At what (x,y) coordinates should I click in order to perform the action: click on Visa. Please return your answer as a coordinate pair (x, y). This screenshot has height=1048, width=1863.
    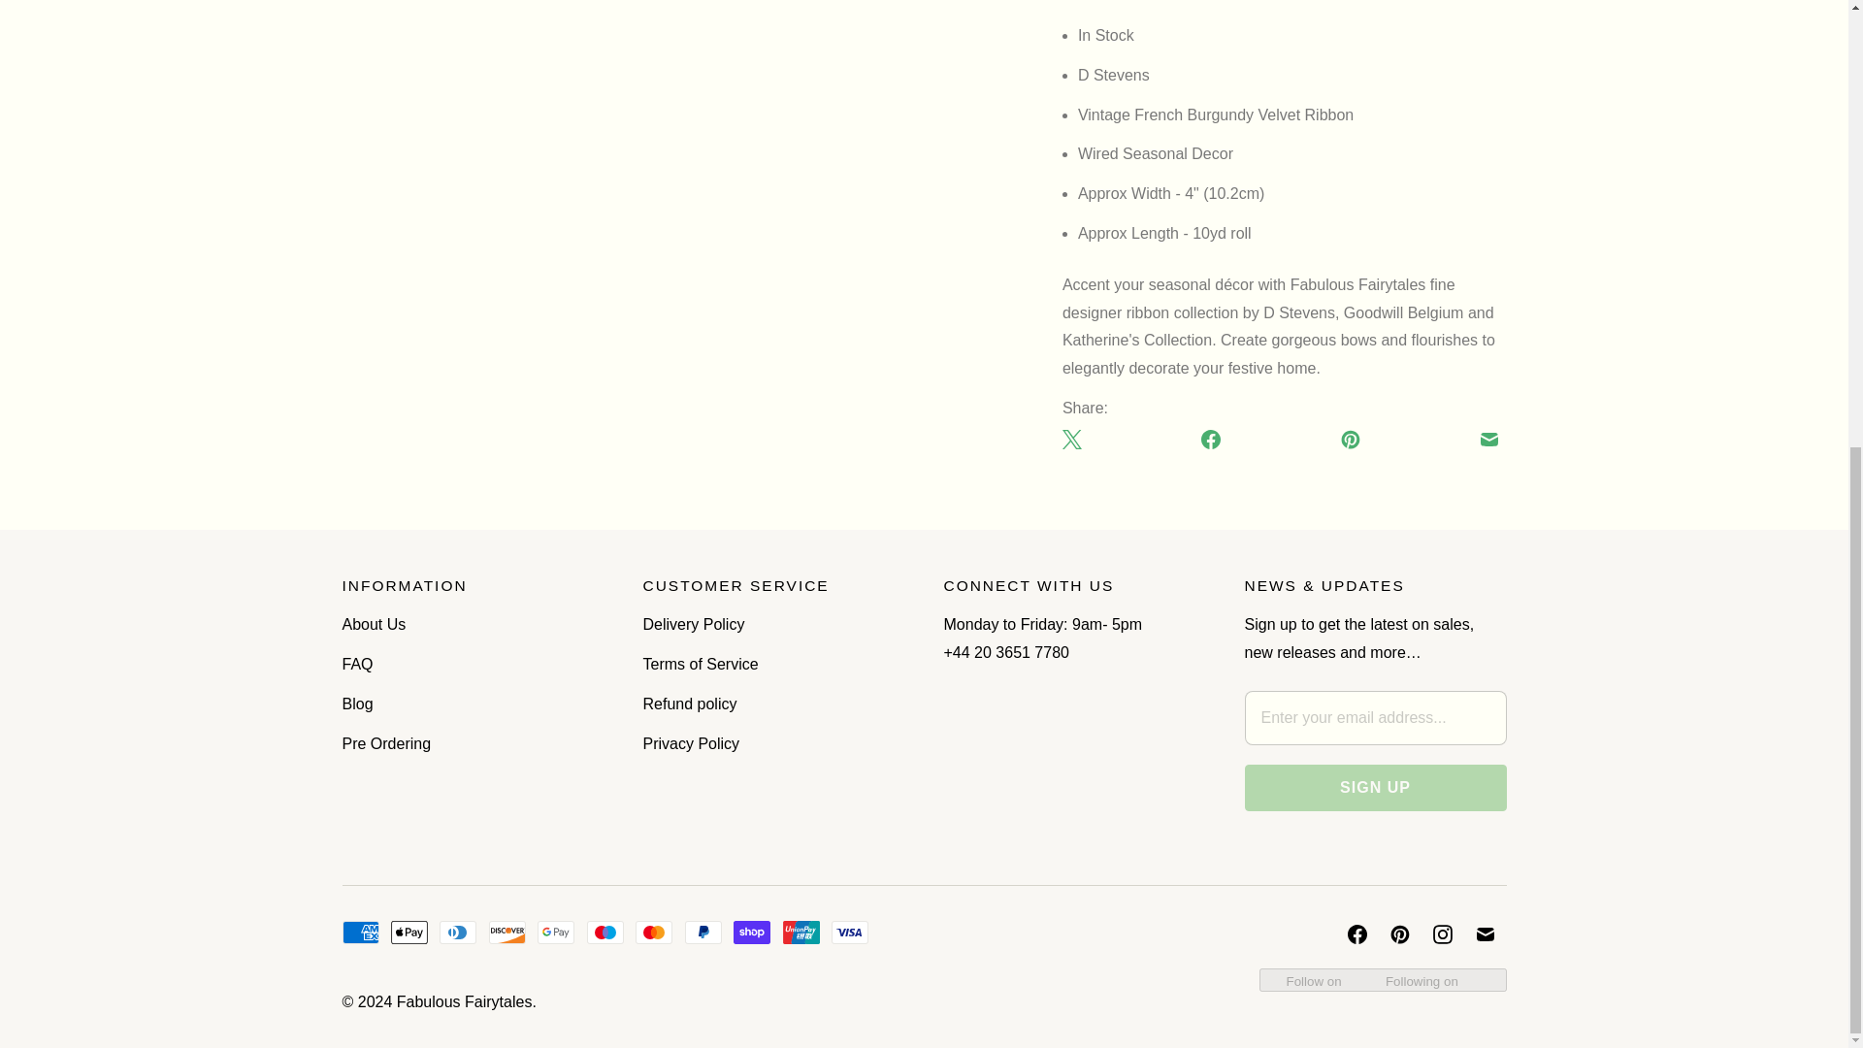
    Looking at the image, I should click on (849, 933).